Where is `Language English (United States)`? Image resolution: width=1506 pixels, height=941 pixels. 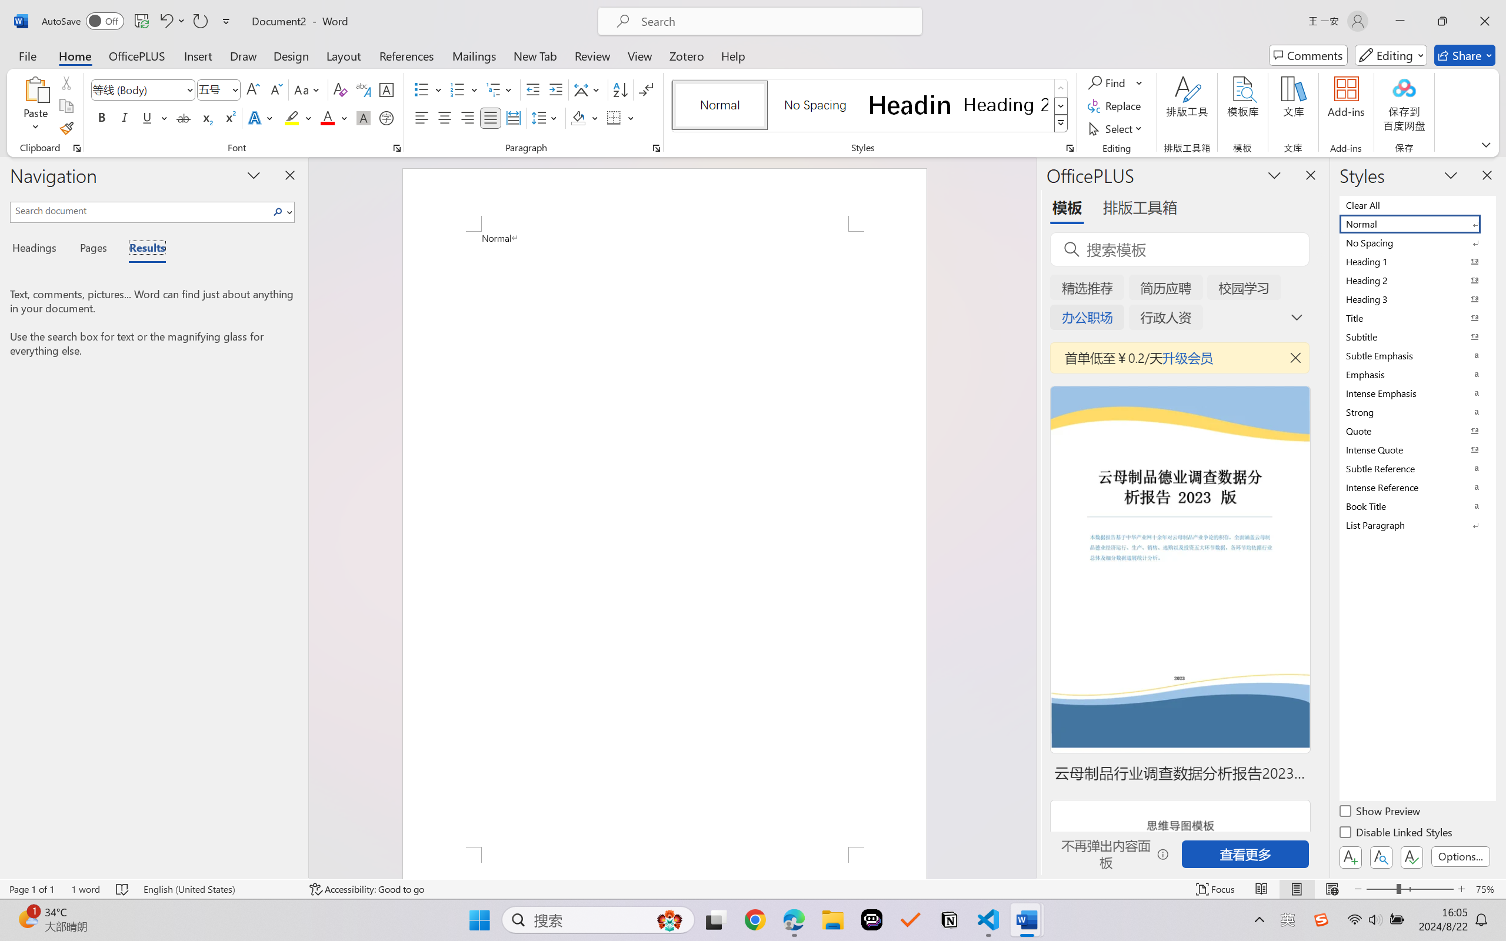
Language English (United States) is located at coordinates (218, 889).